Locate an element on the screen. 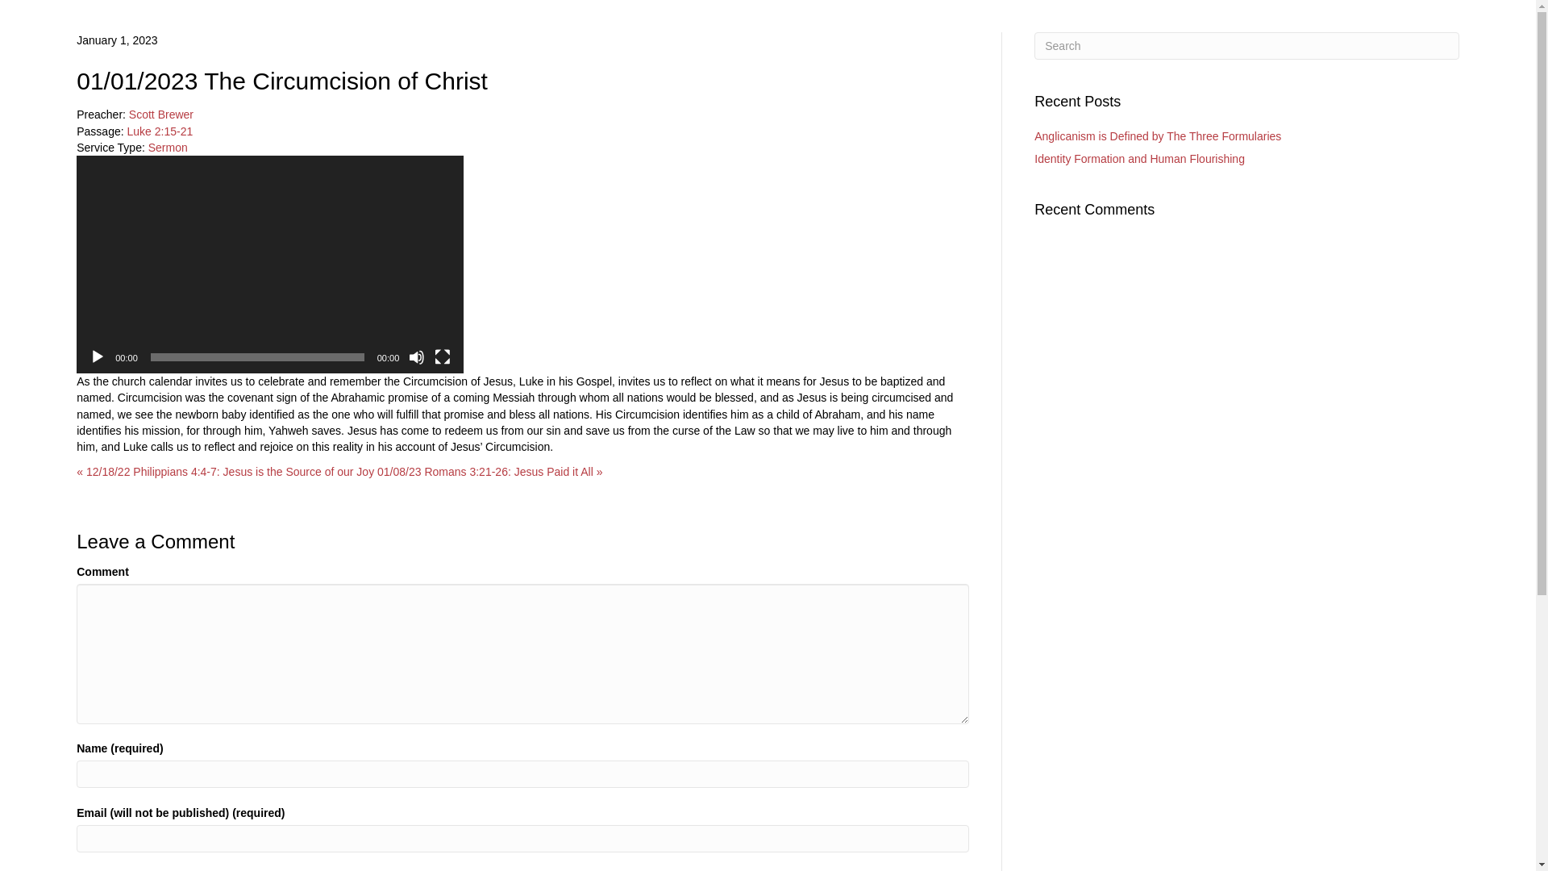  Anglicanism is Defined by The Three Formularies is located at coordinates (1158, 135).